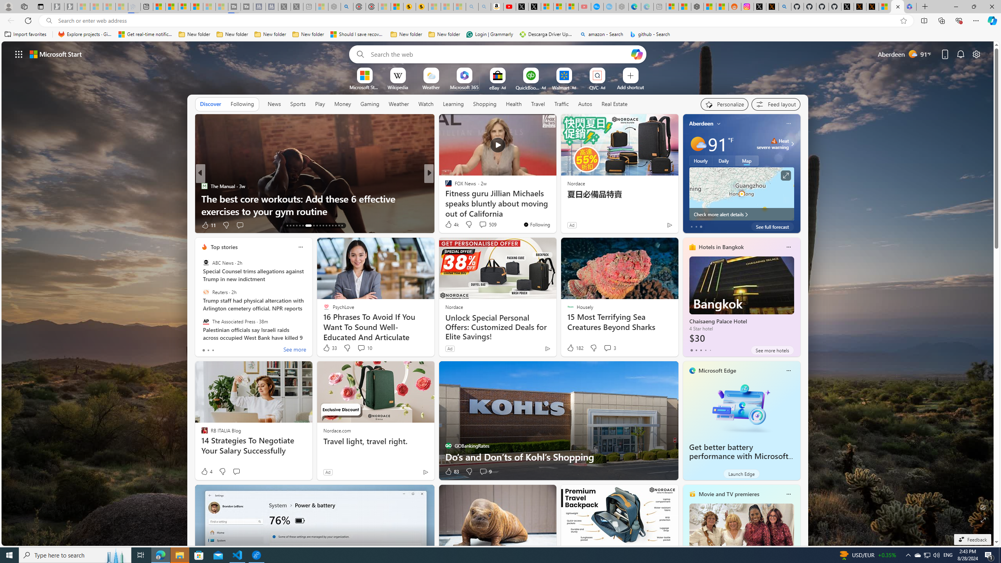 This screenshot has height=563, width=1001. What do you see at coordinates (293, 226) in the screenshot?
I see `AutomationID: tab-15` at bounding box center [293, 226].